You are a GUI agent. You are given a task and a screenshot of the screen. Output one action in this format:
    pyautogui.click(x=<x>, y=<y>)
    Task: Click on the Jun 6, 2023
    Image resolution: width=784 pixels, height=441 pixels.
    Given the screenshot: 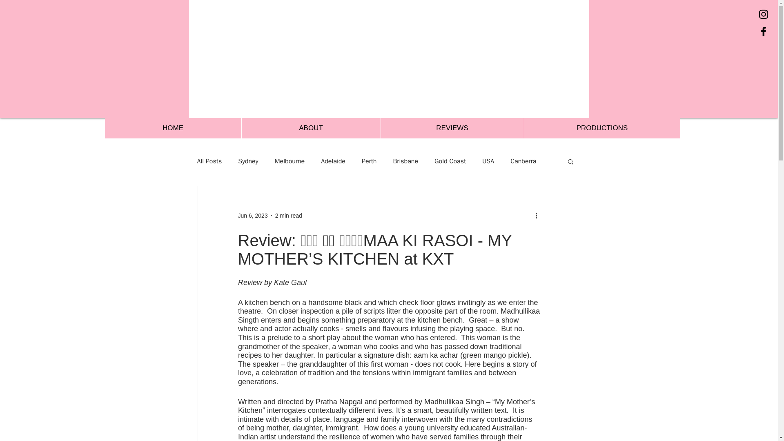 What is the action you would take?
    pyautogui.click(x=252, y=215)
    